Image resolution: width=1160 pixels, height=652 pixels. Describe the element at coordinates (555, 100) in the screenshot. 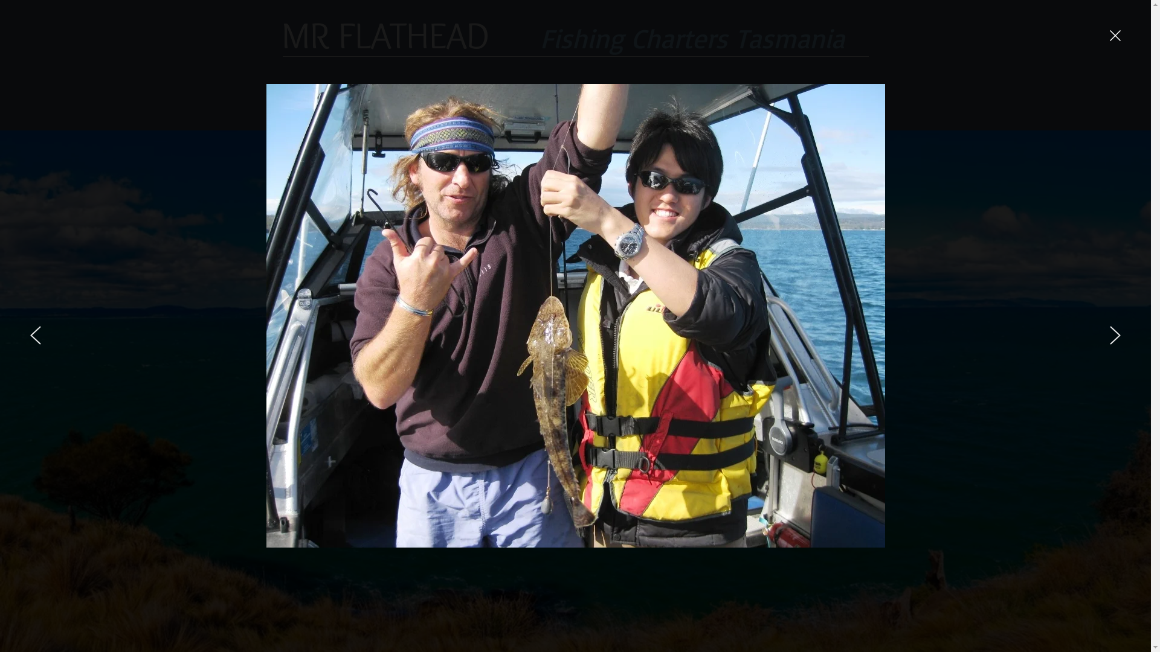

I see `Home` at that location.